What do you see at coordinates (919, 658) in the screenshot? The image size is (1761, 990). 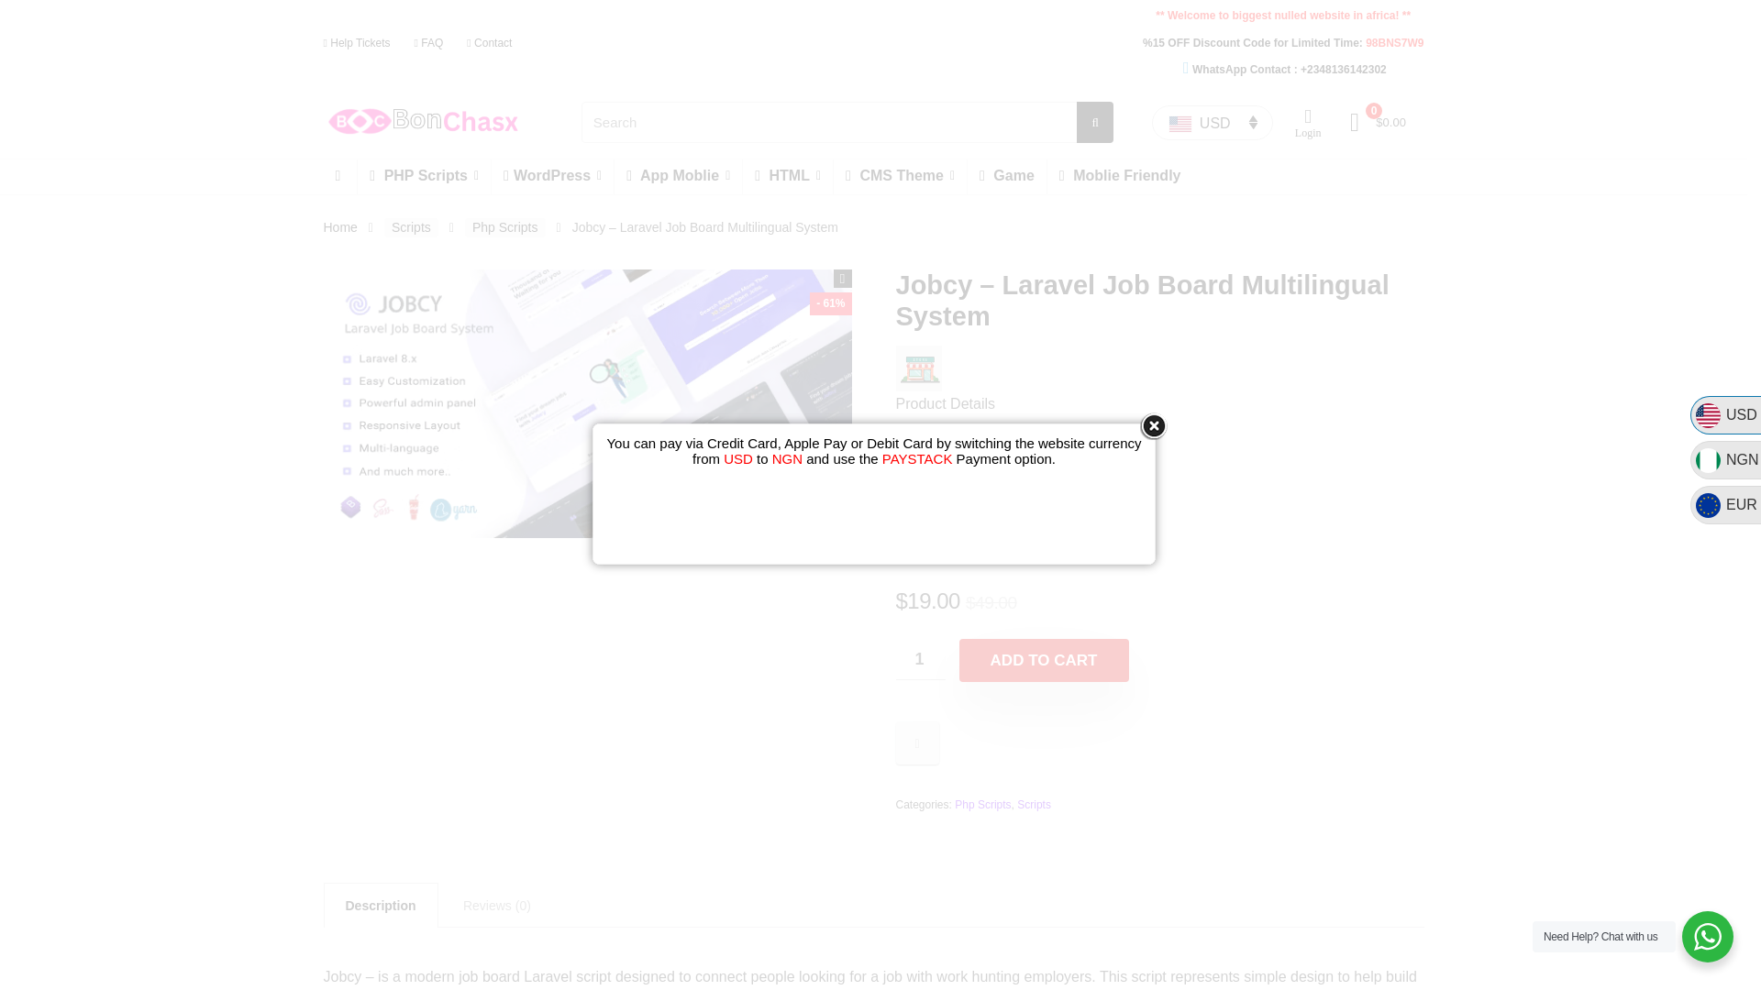 I see `1` at bounding box center [919, 658].